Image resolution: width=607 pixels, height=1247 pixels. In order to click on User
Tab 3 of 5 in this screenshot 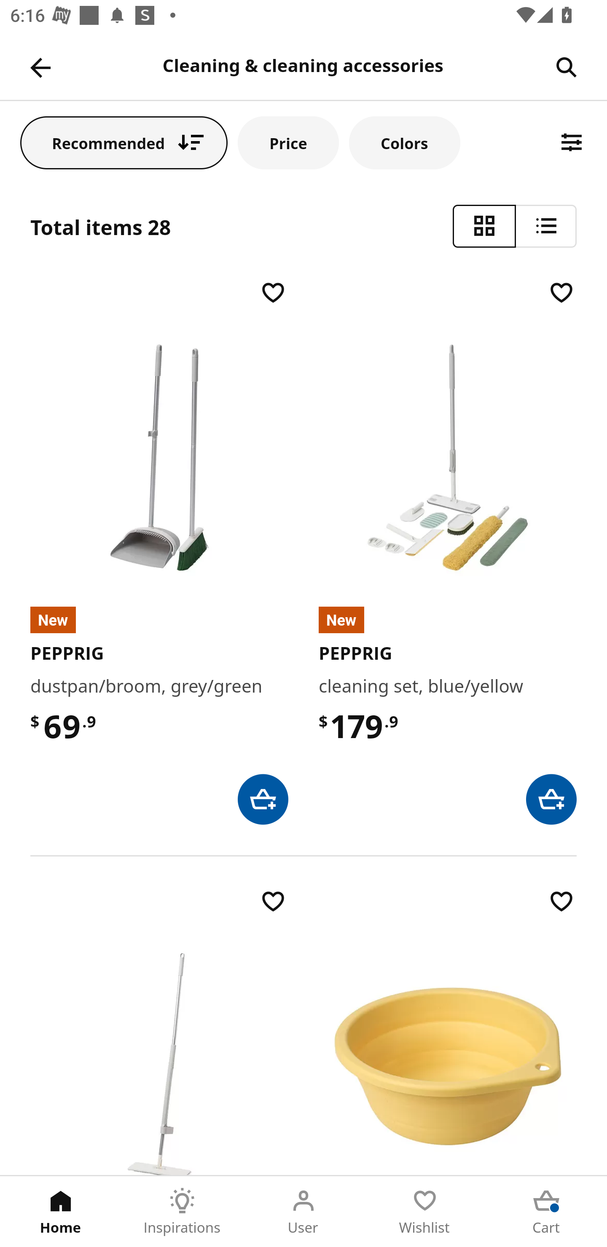, I will do `click(303, 1212)`.